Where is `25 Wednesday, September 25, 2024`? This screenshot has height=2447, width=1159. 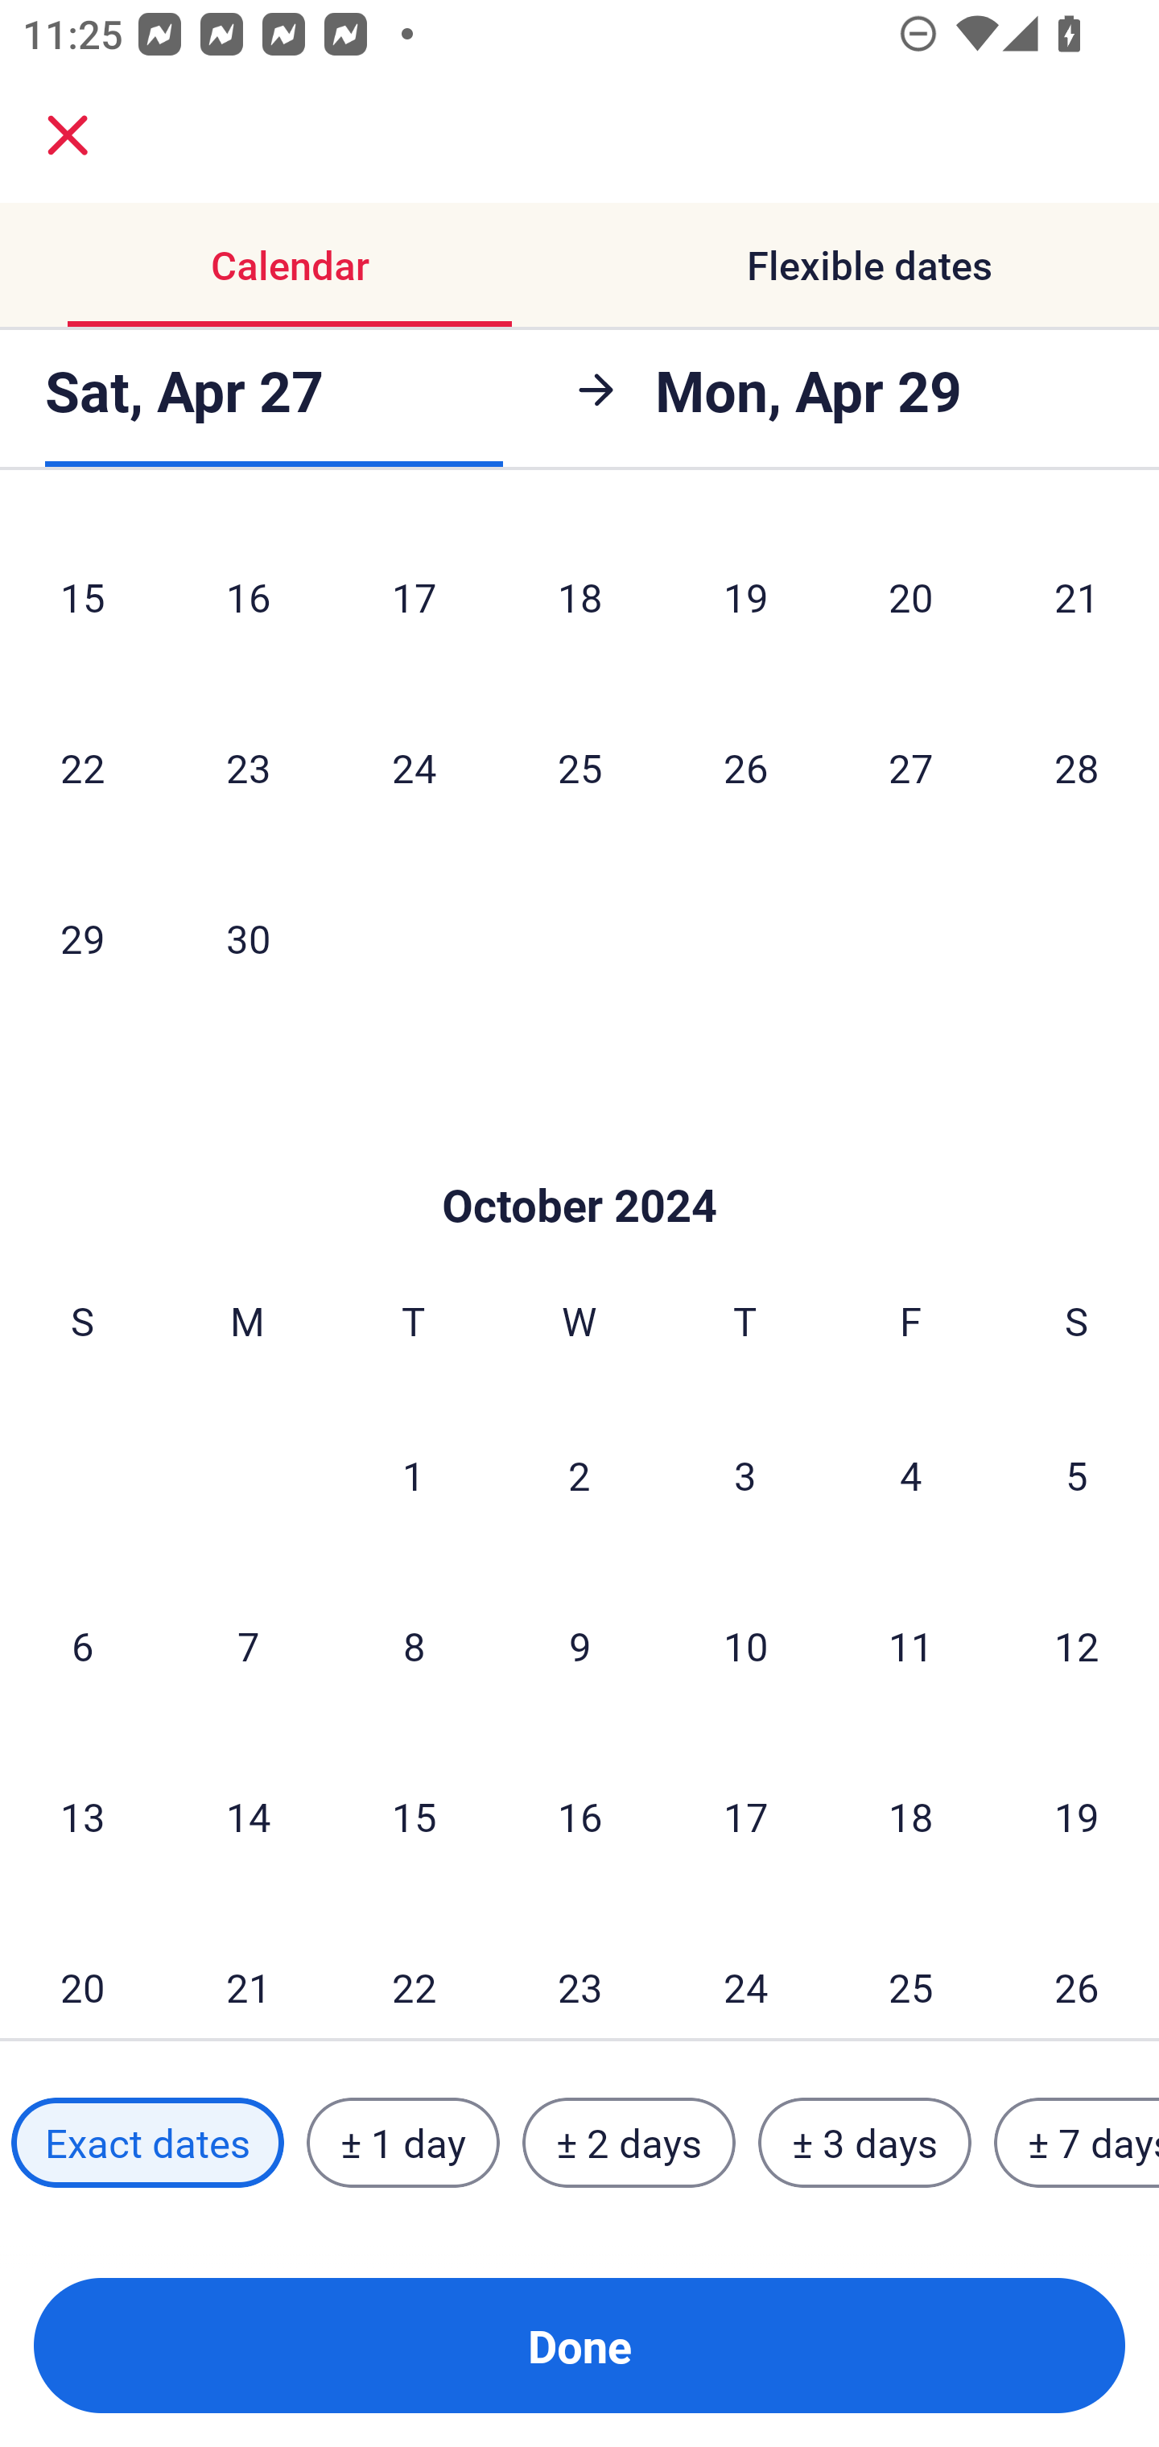
25 Wednesday, September 25, 2024 is located at coordinates (579, 766).